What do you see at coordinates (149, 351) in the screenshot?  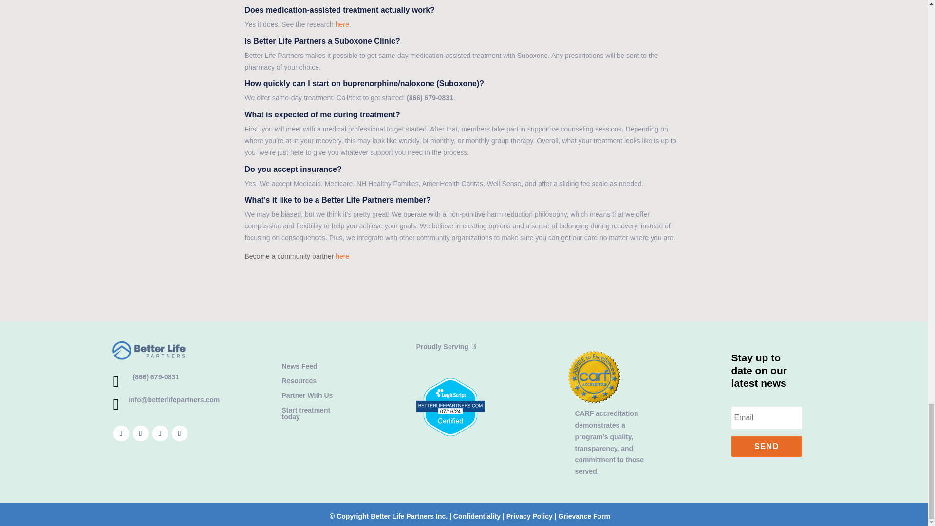 I see `BLP All New Logos-02` at bounding box center [149, 351].